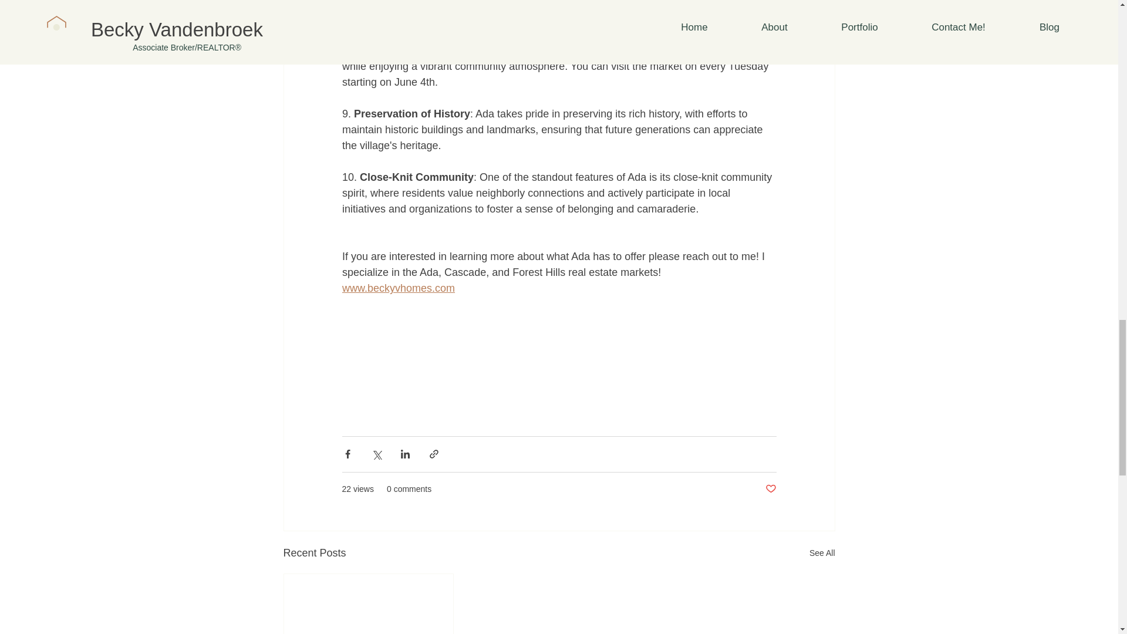 Image resolution: width=1127 pixels, height=634 pixels. Describe the element at coordinates (770, 488) in the screenshot. I see `Post not marked as liked` at that location.